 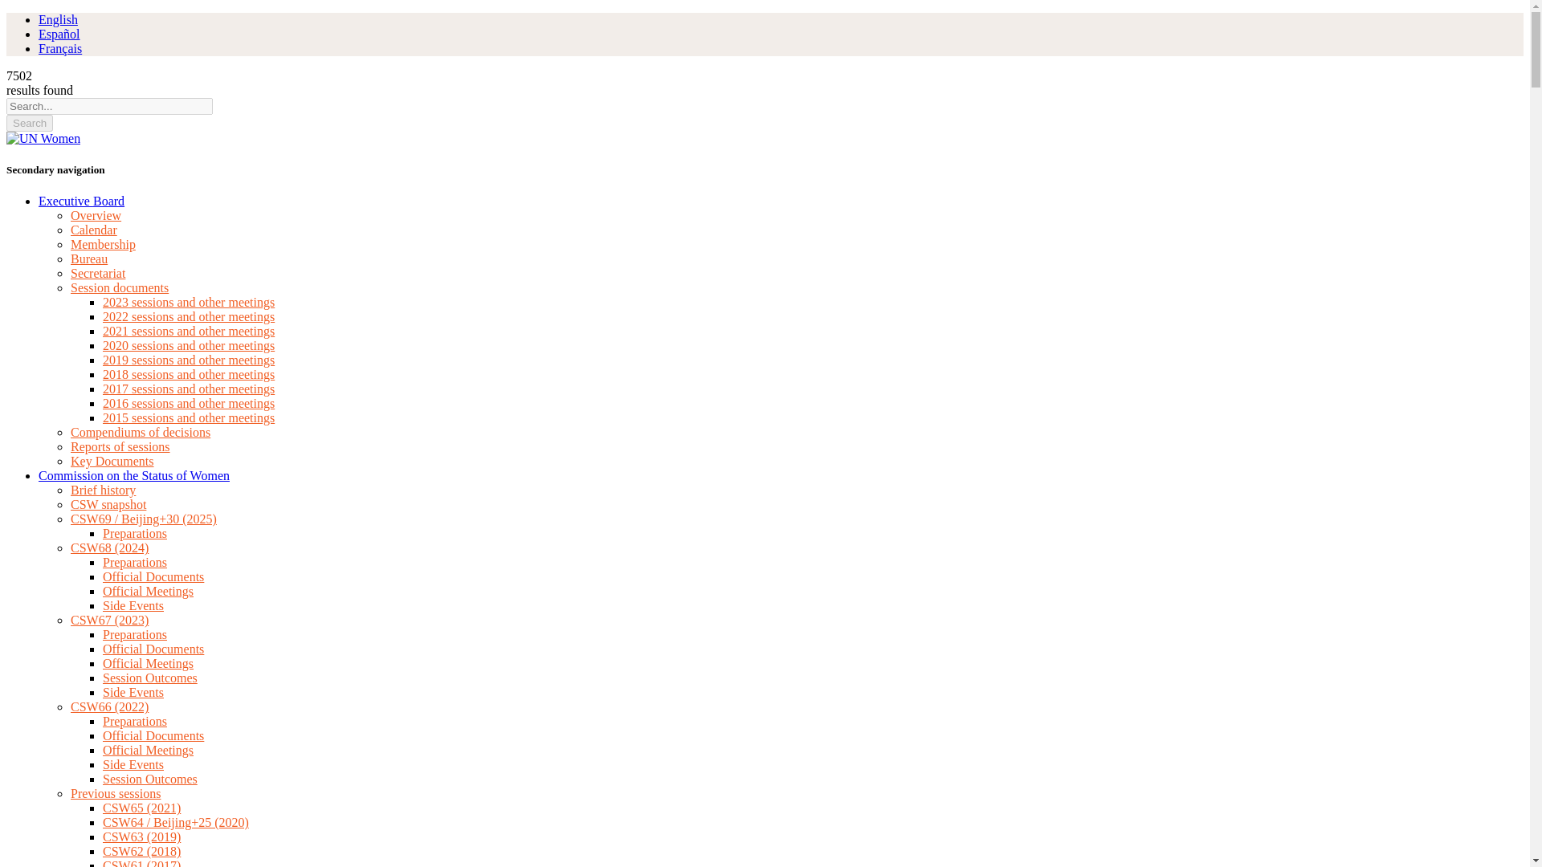 What do you see at coordinates (108, 504) in the screenshot?
I see `CSW snapshot` at bounding box center [108, 504].